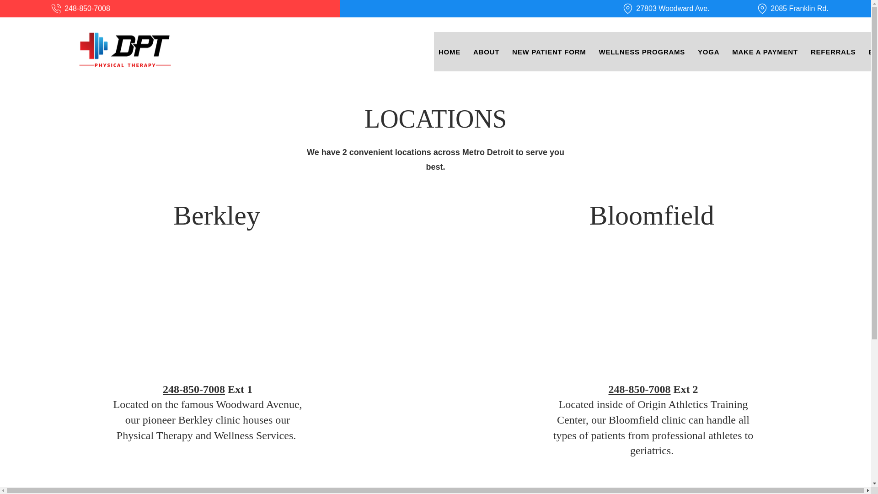 The image size is (878, 494). I want to click on ABOUT, so click(487, 51).